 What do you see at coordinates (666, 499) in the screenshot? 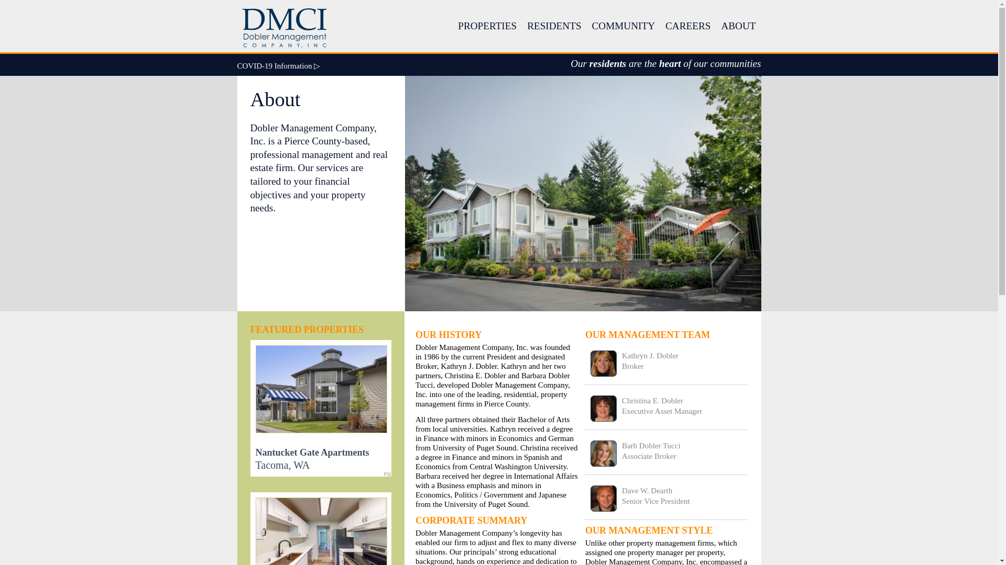
I see `CAREERS` at bounding box center [666, 499].